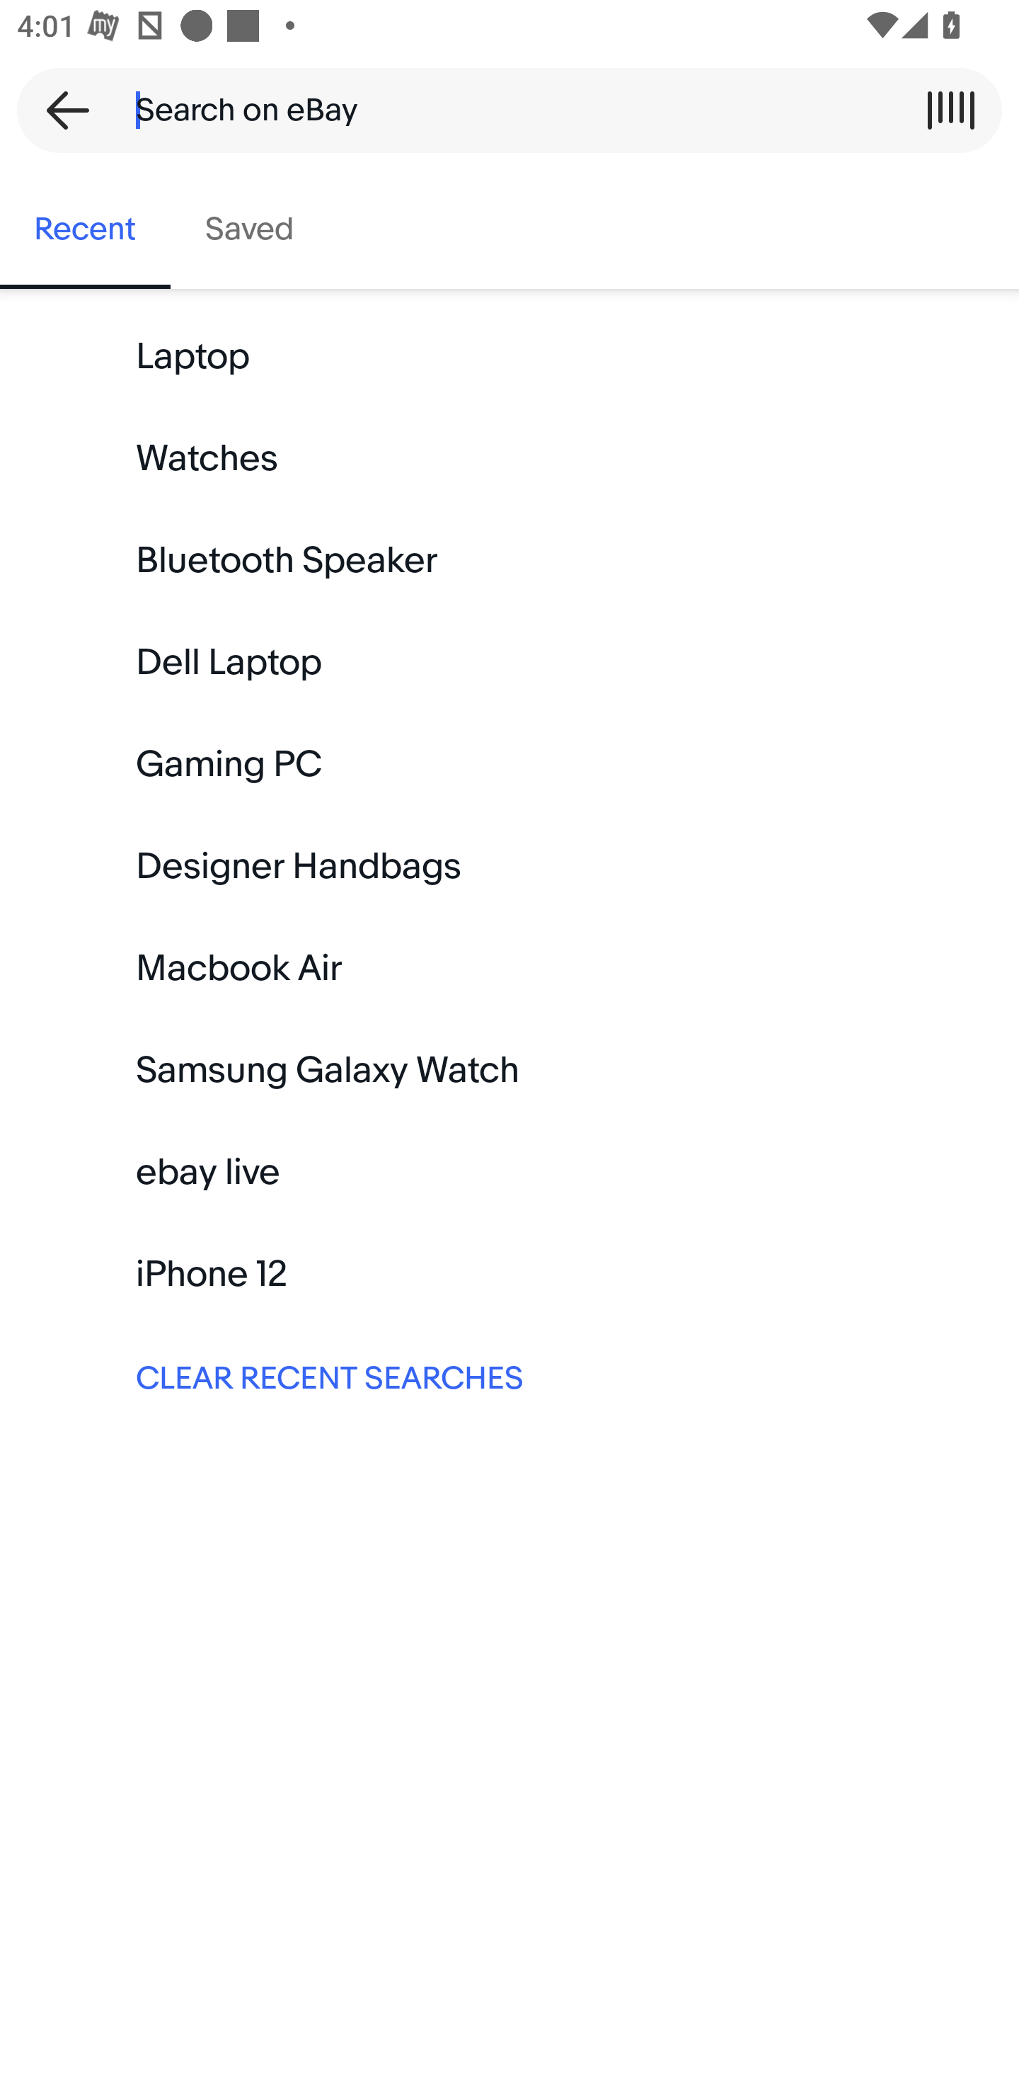 The width and height of the screenshot is (1019, 2096). I want to click on Dell Laptop Keyword search Dell Laptop:, so click(509, 663).